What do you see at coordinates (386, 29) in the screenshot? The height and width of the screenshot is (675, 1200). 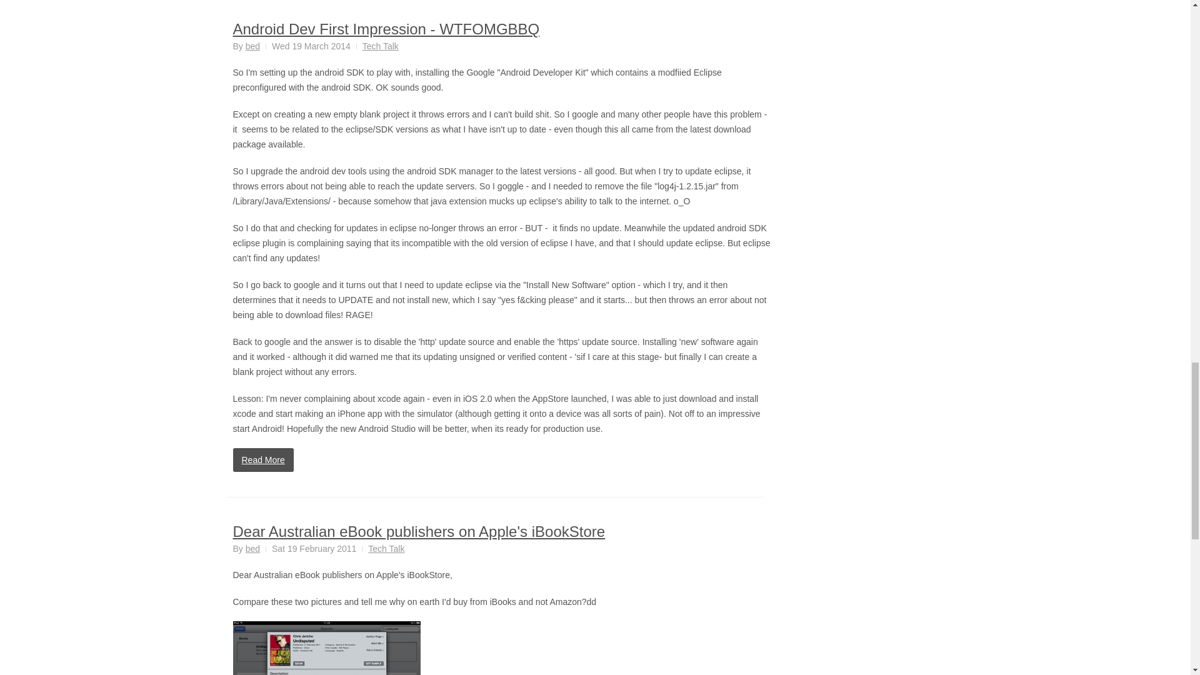 I see `Android Dev First Impression - WTFOMGBBQ` at bounding box center [386, 29].